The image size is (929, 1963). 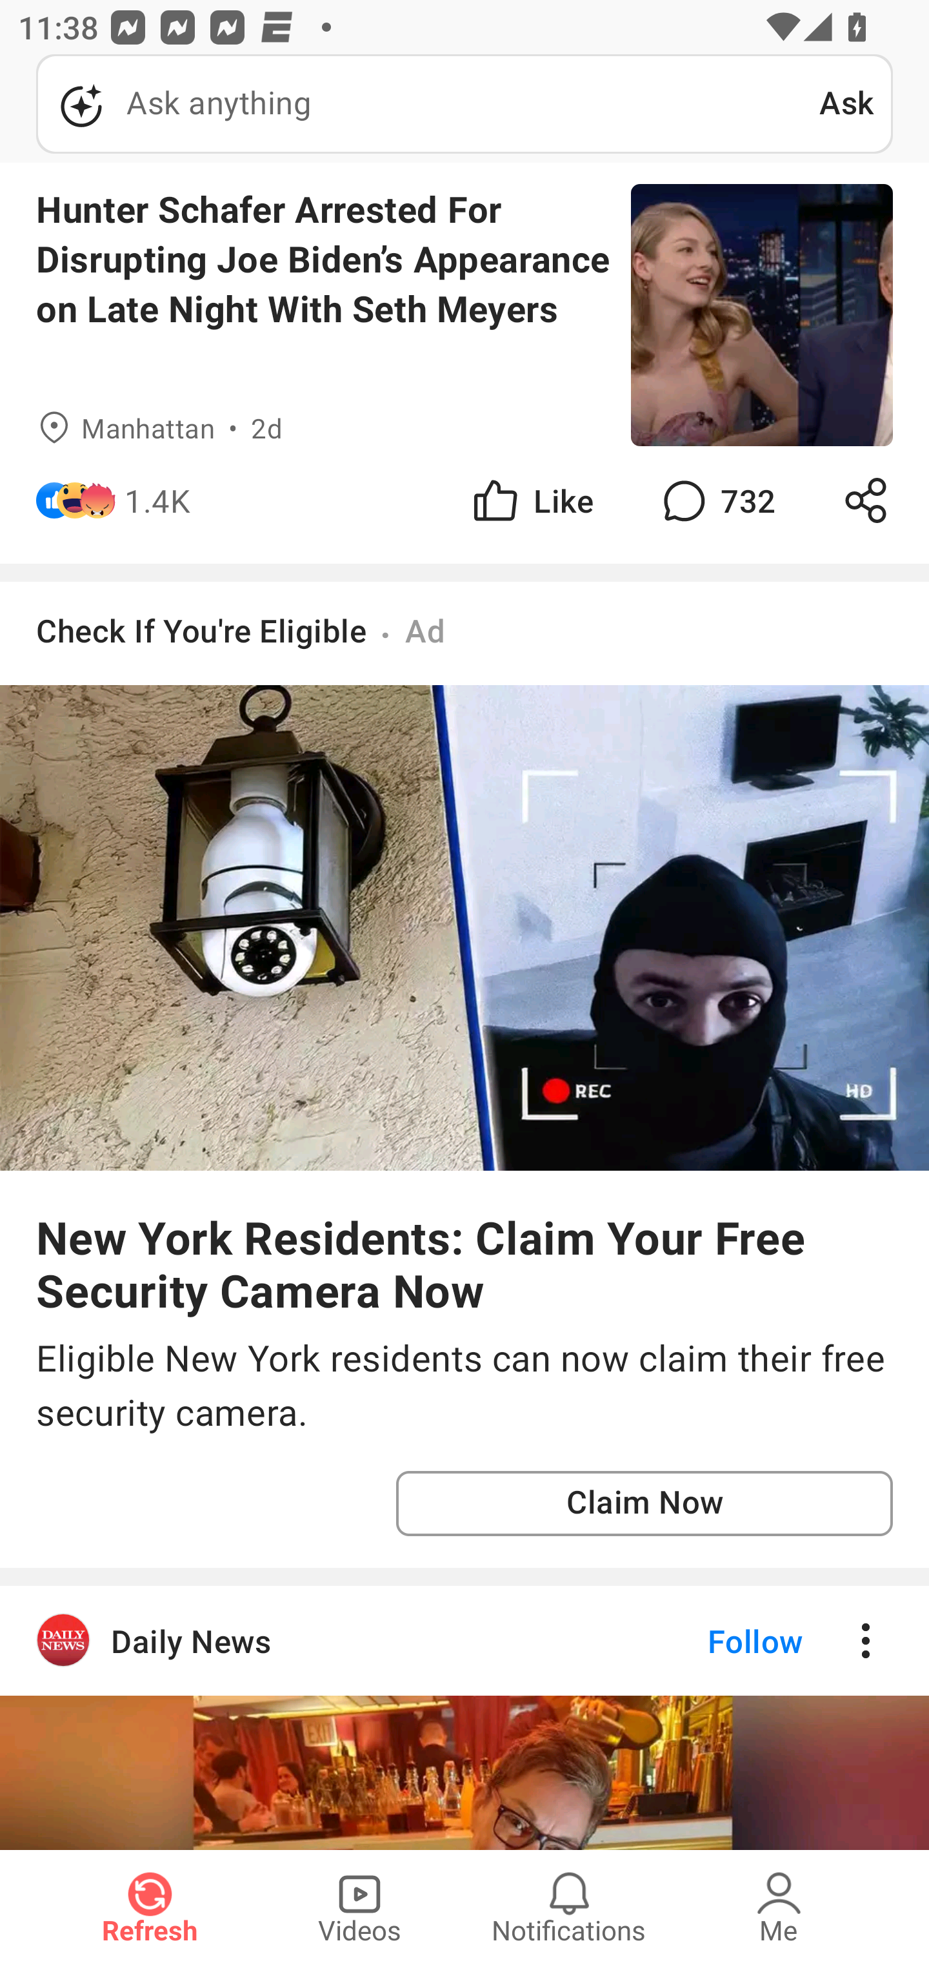 I want to click on Follow, so click(x=712, y=1641).